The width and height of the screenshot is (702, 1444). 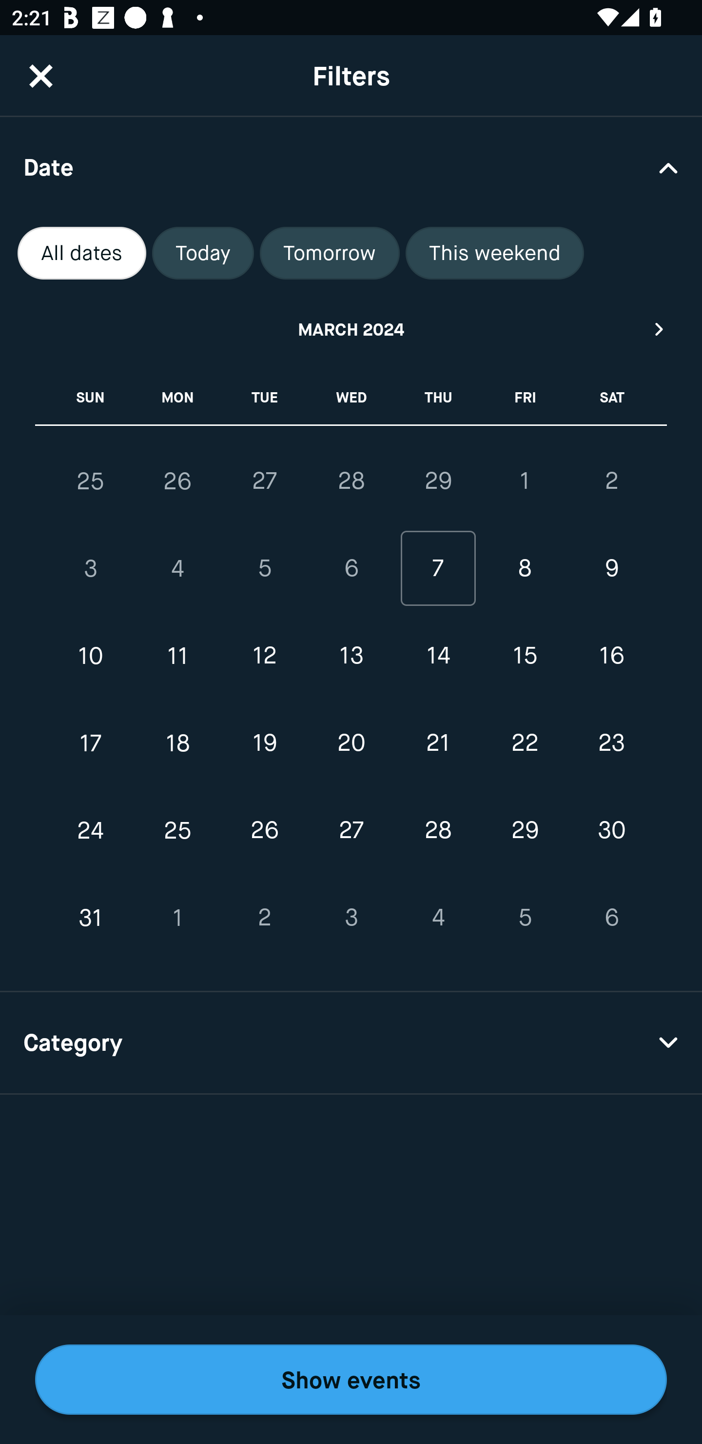 I want to click on 25, so click(x=177, y=830).